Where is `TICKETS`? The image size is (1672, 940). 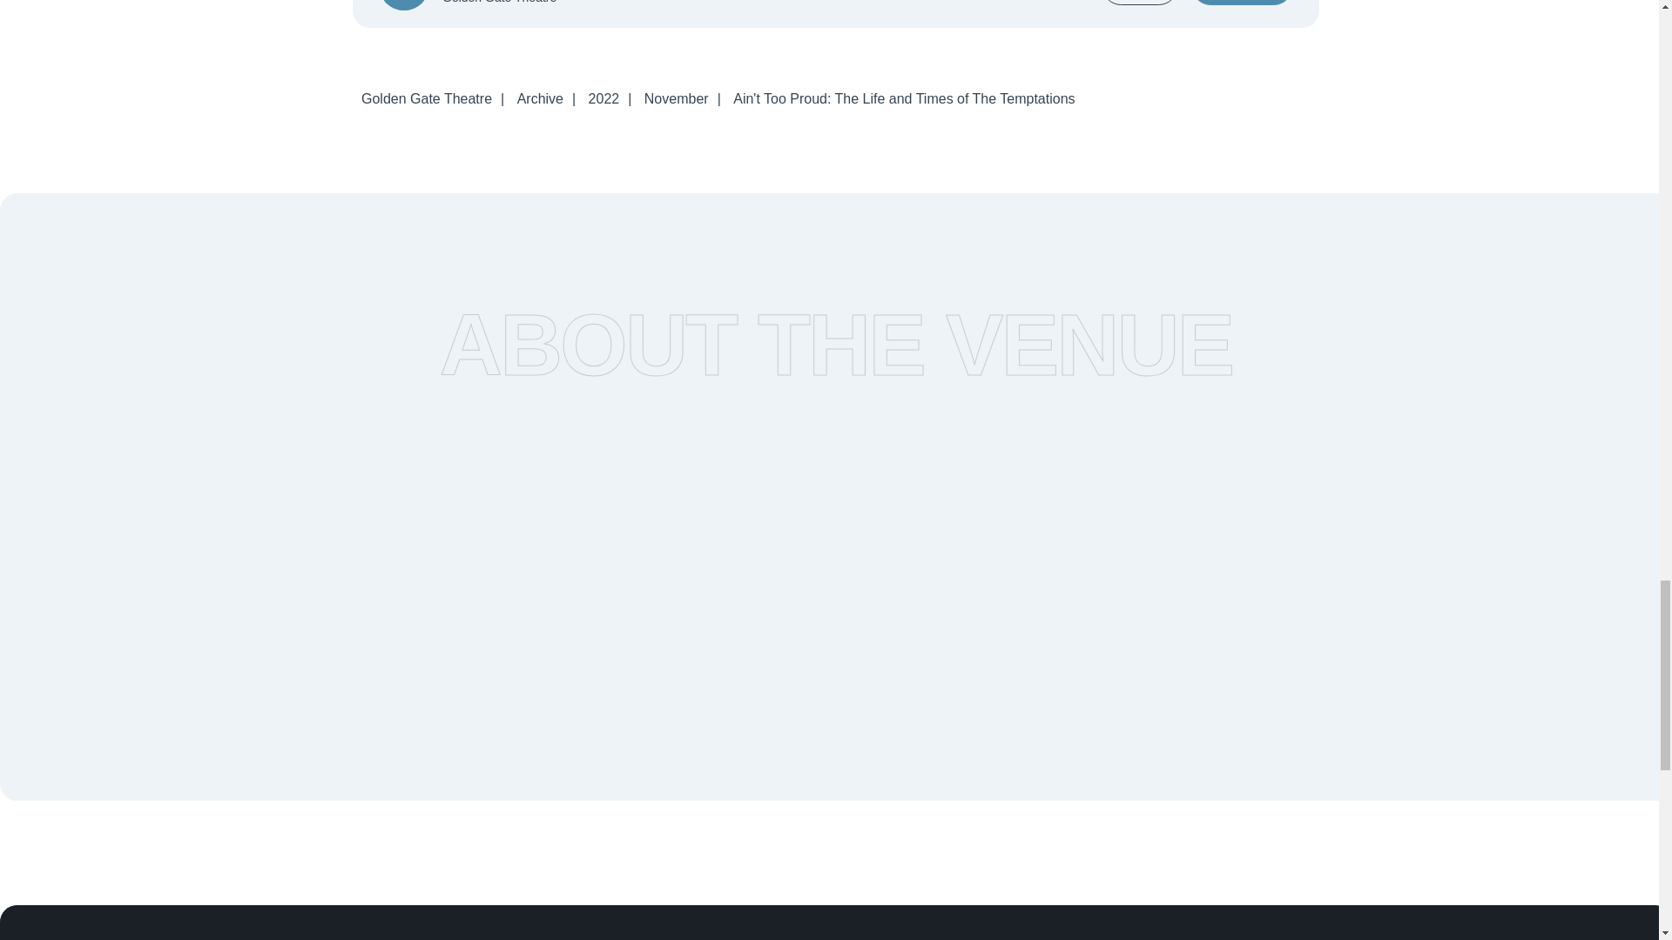 TICKETS is located at coordinates (1242, 2).